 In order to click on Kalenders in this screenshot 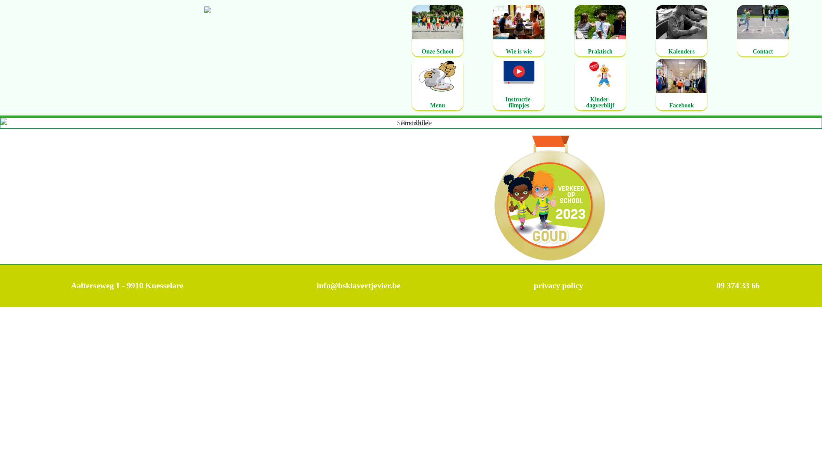, I will do `click(682, 31)`.